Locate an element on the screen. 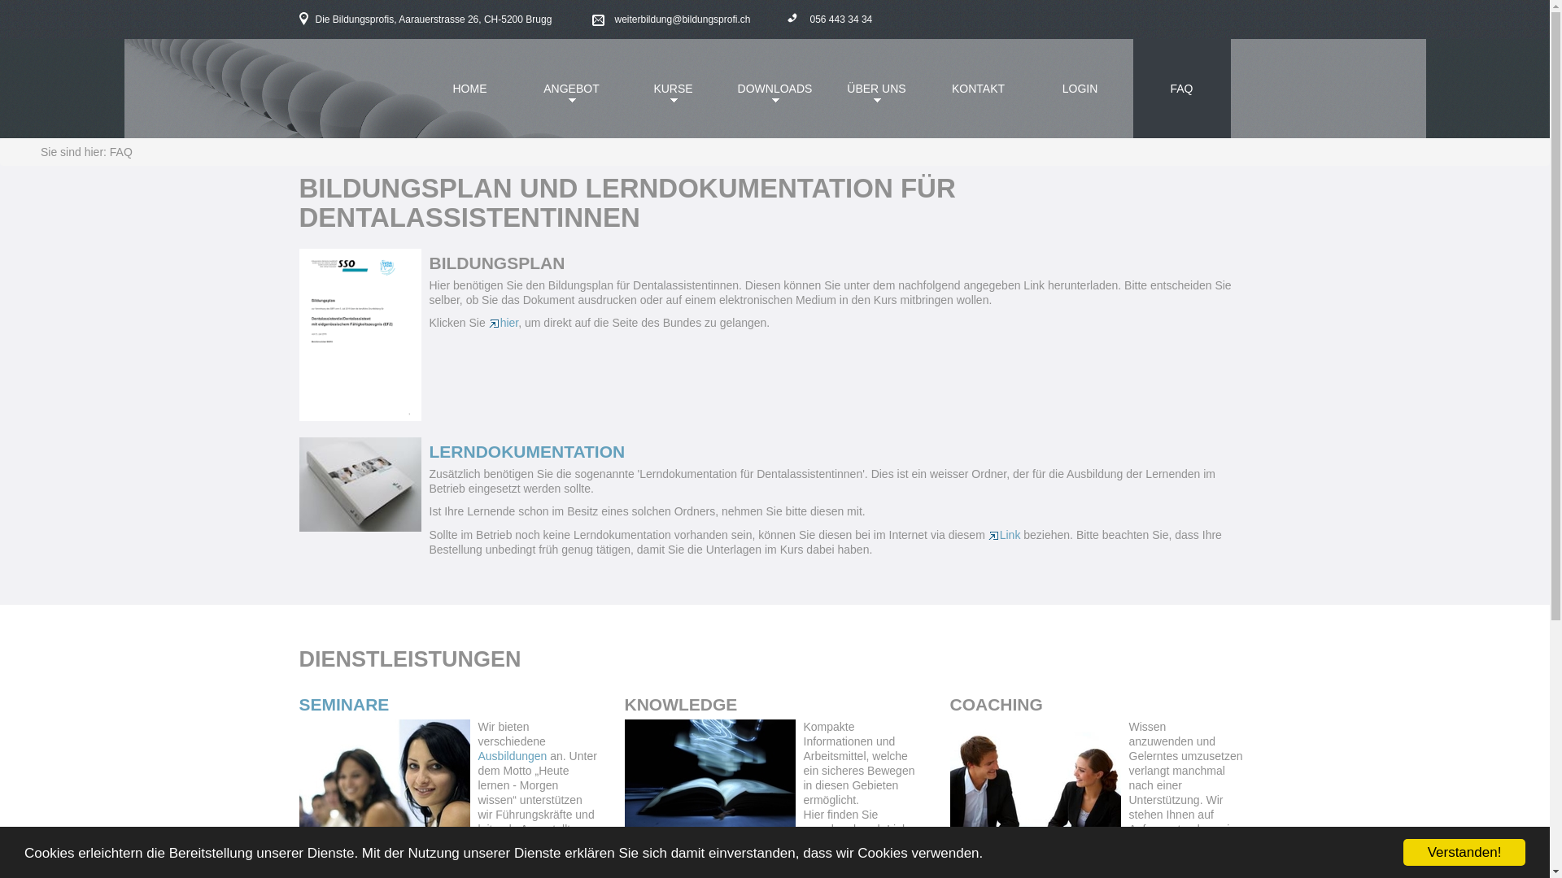 The width and height of the screenshot is (1562, 878). Link is located at coordinates (1005, 535).